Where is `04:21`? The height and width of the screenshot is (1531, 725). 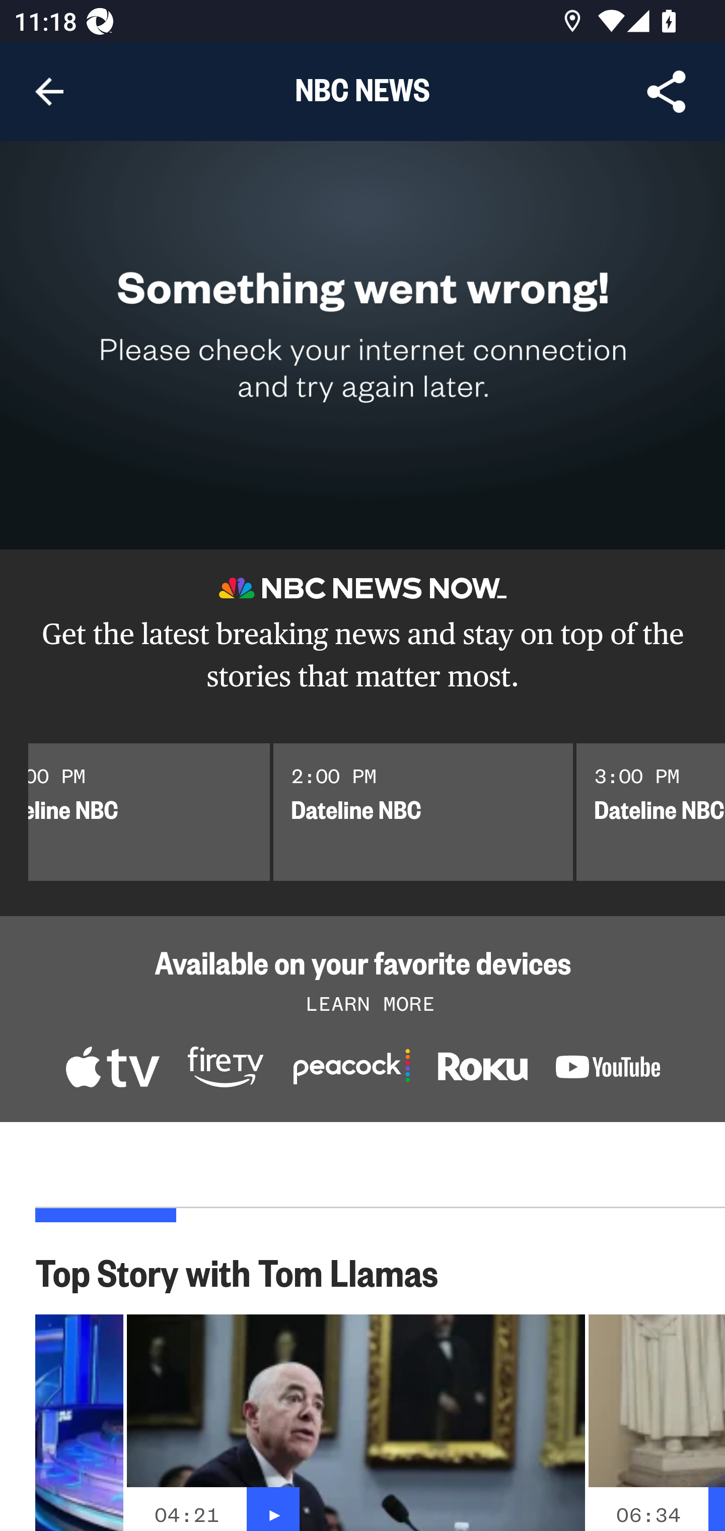 04:21 is located at coordinates (186, 1515).